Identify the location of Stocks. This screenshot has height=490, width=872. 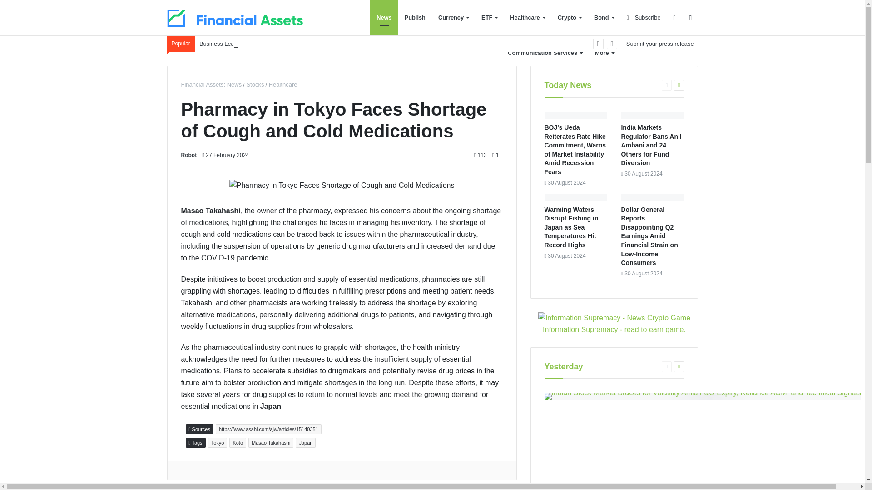
(254, 84).